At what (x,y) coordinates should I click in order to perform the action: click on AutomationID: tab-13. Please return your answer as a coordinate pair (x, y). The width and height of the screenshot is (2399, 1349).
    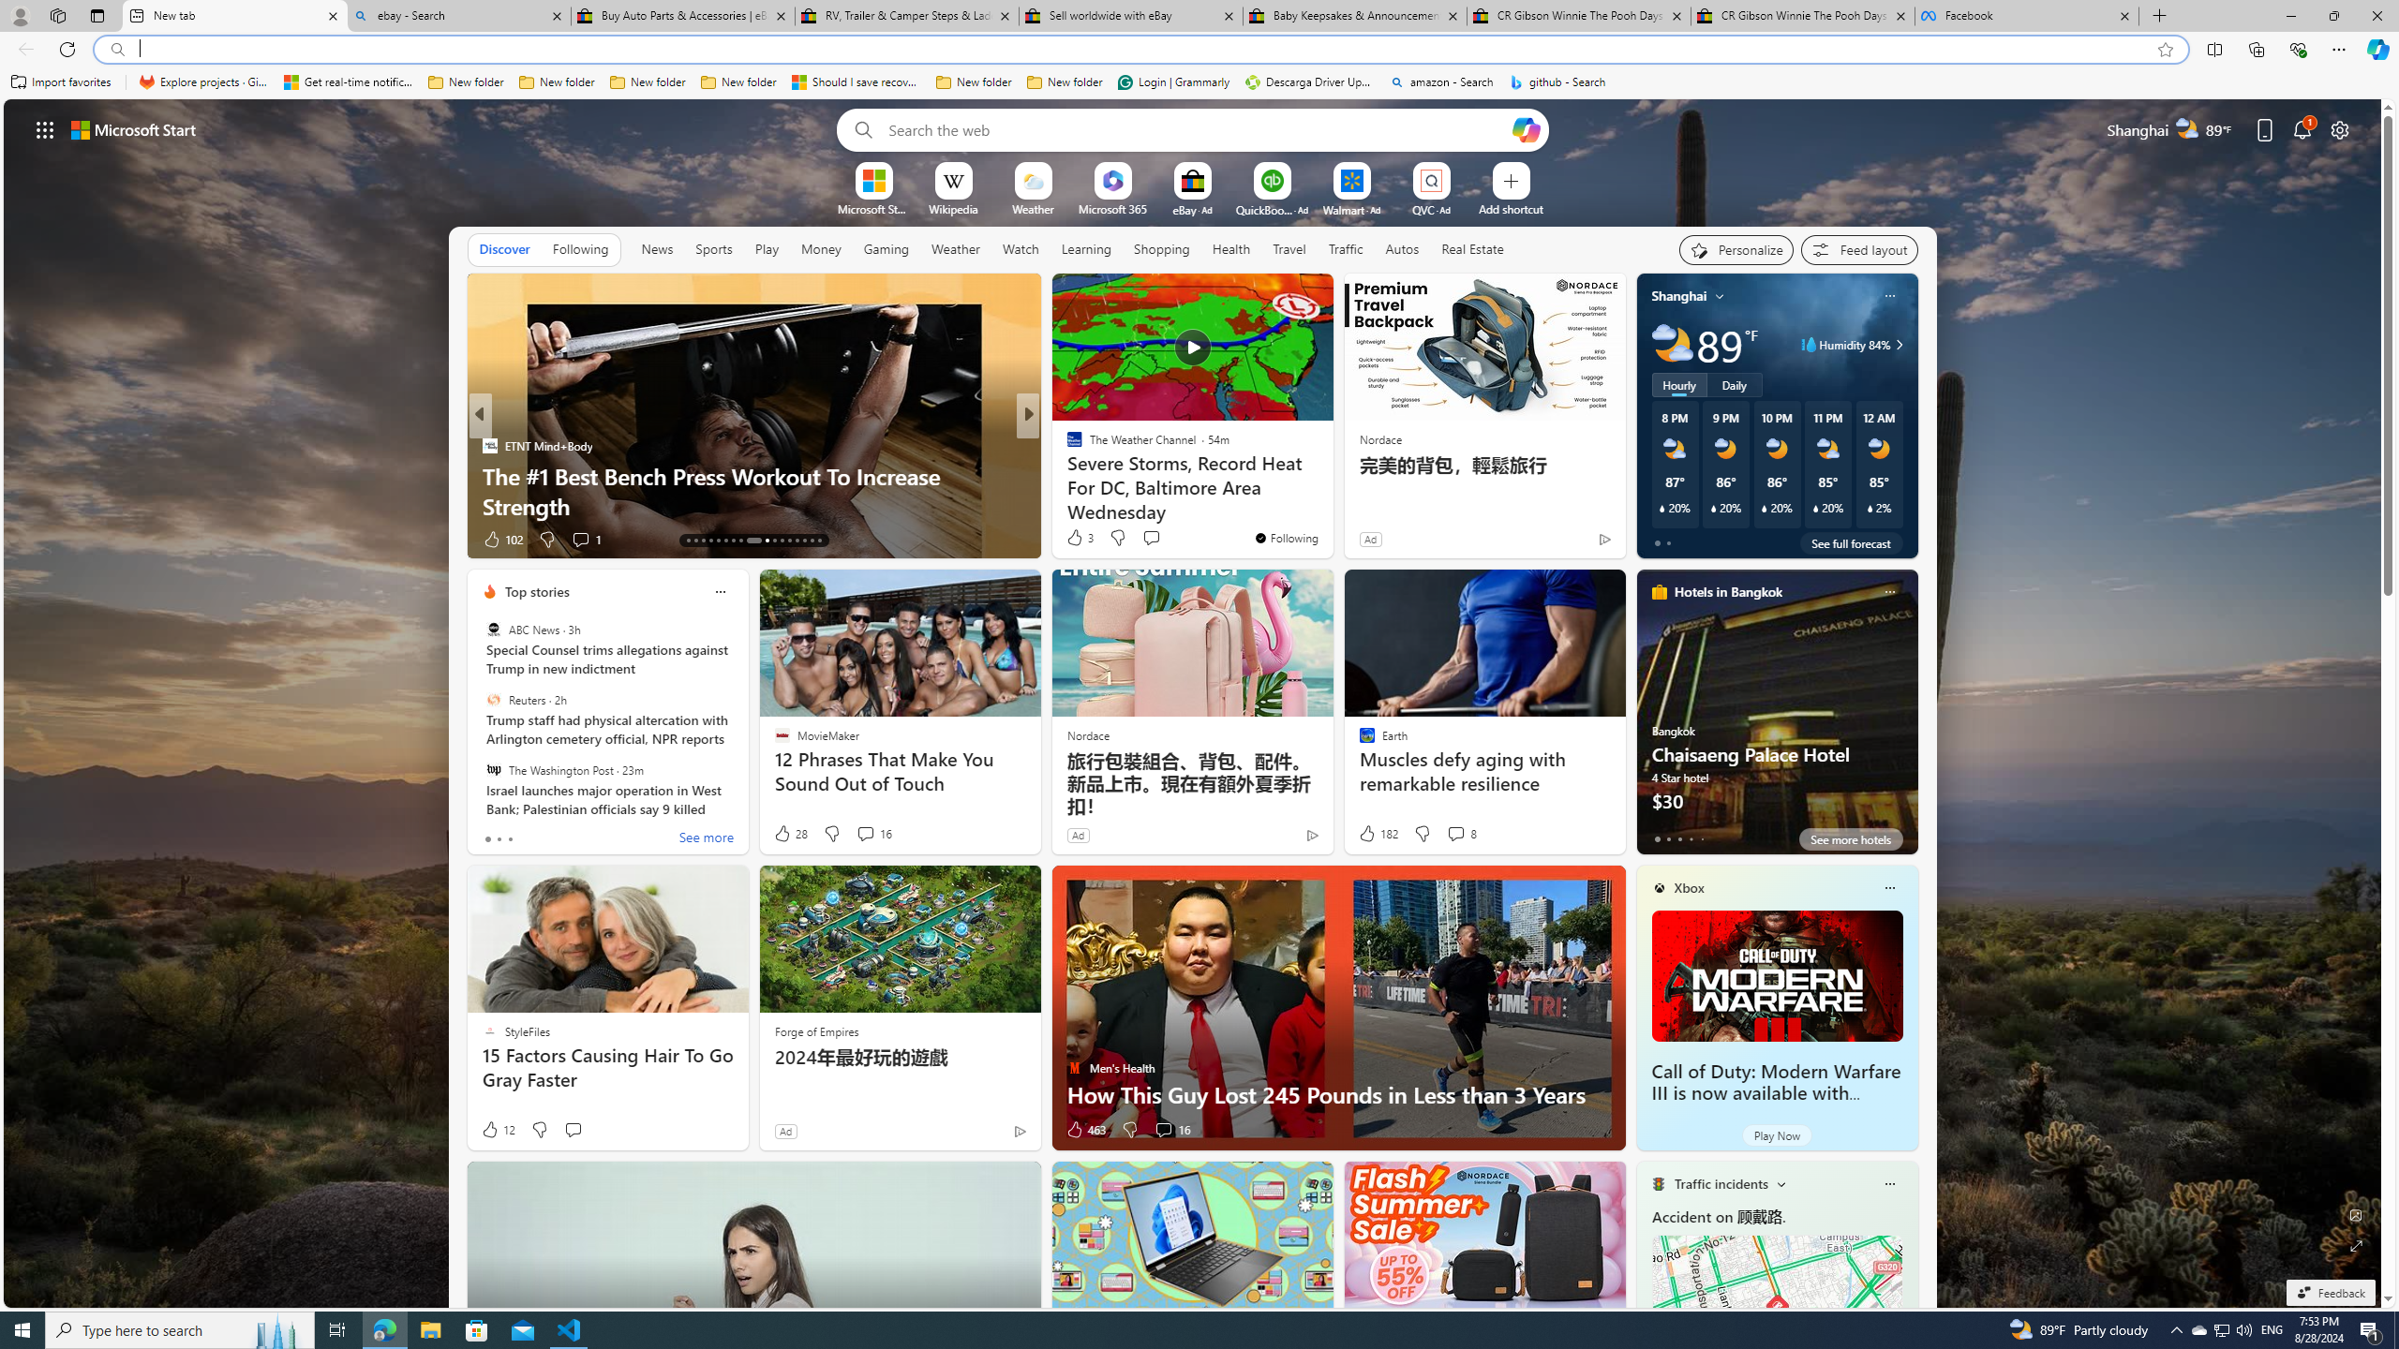
    Looking at the image, I should click on (688, 541).